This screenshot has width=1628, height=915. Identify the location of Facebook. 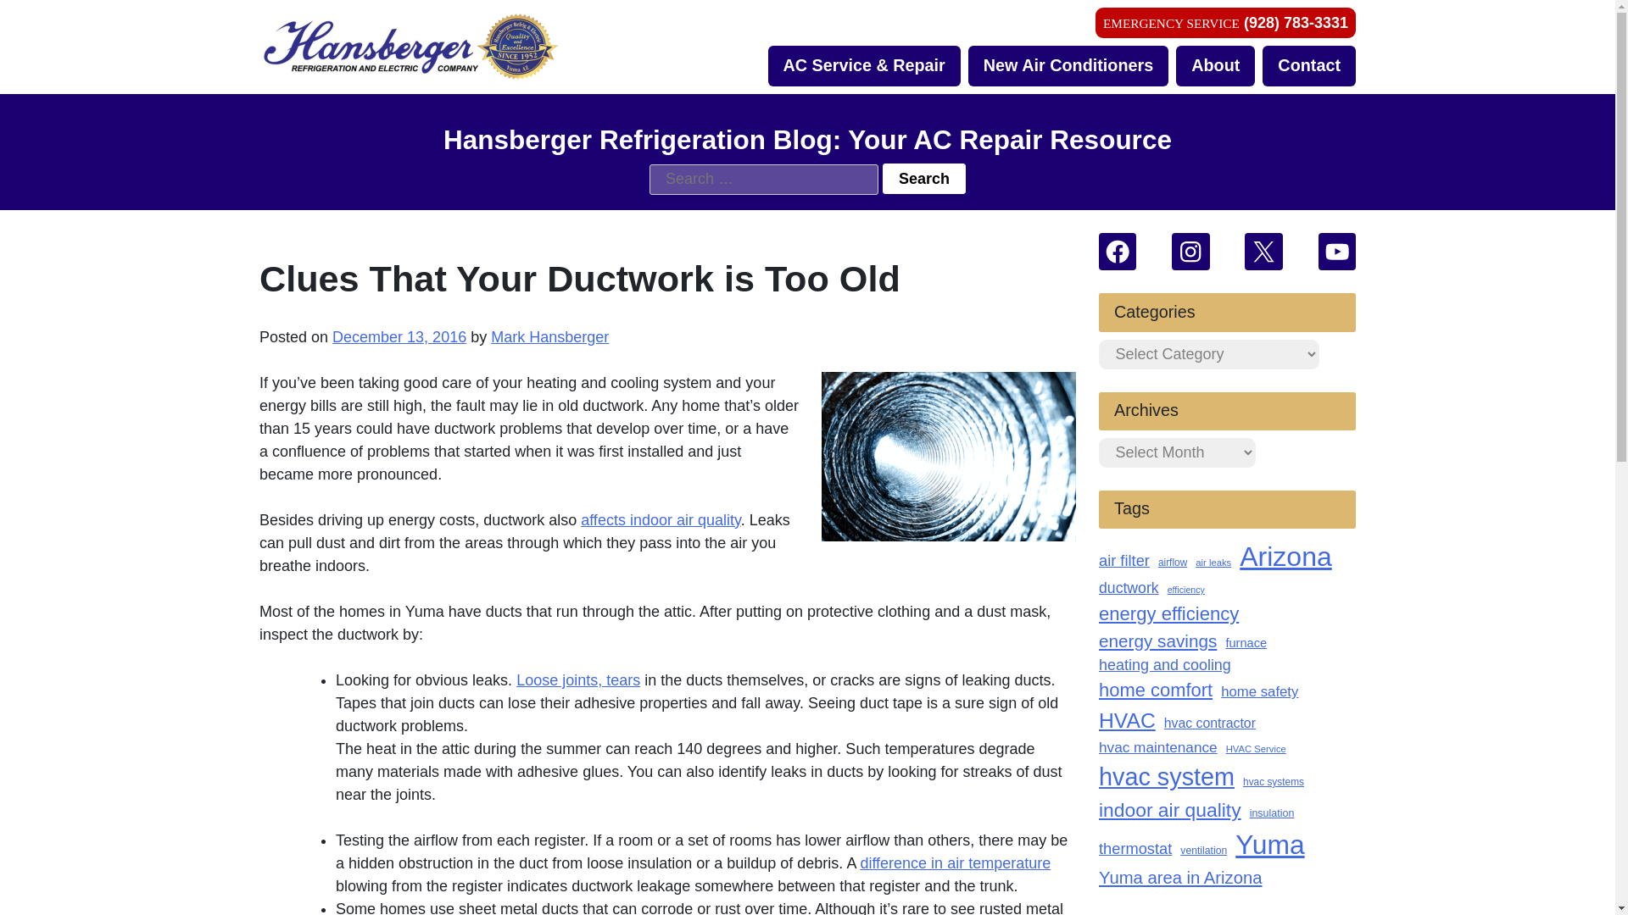
(1118, 251).